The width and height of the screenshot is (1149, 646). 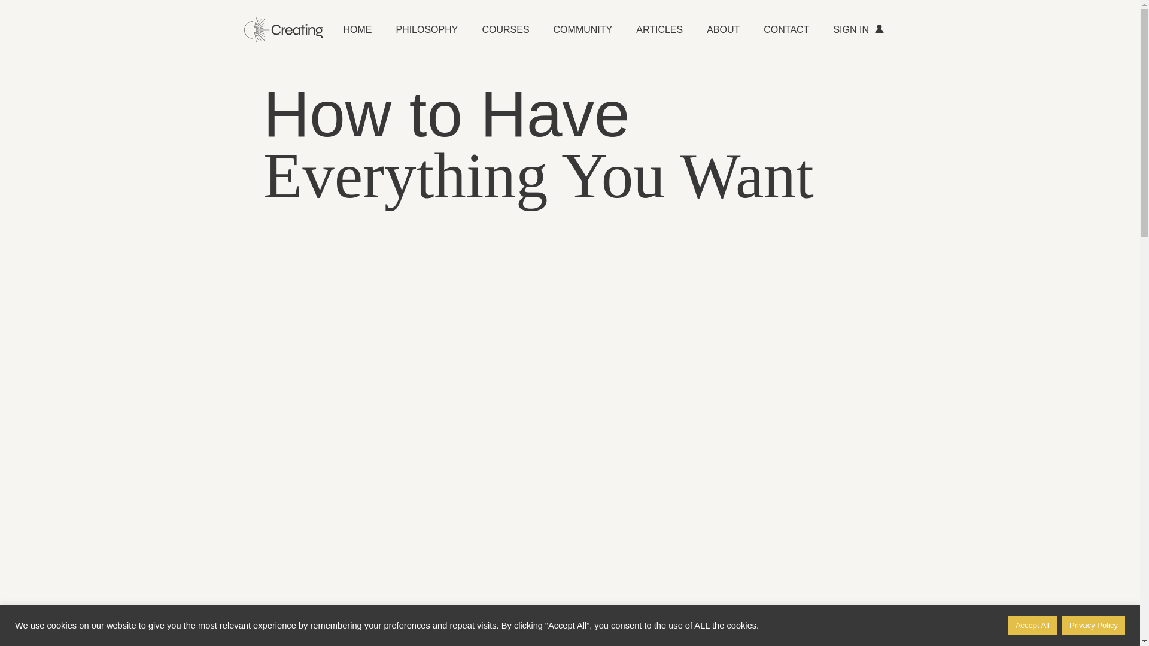 What do you see at coordinates (357, 30) in the screenshot?
I see `HOME` at bounding box center [357, 30].